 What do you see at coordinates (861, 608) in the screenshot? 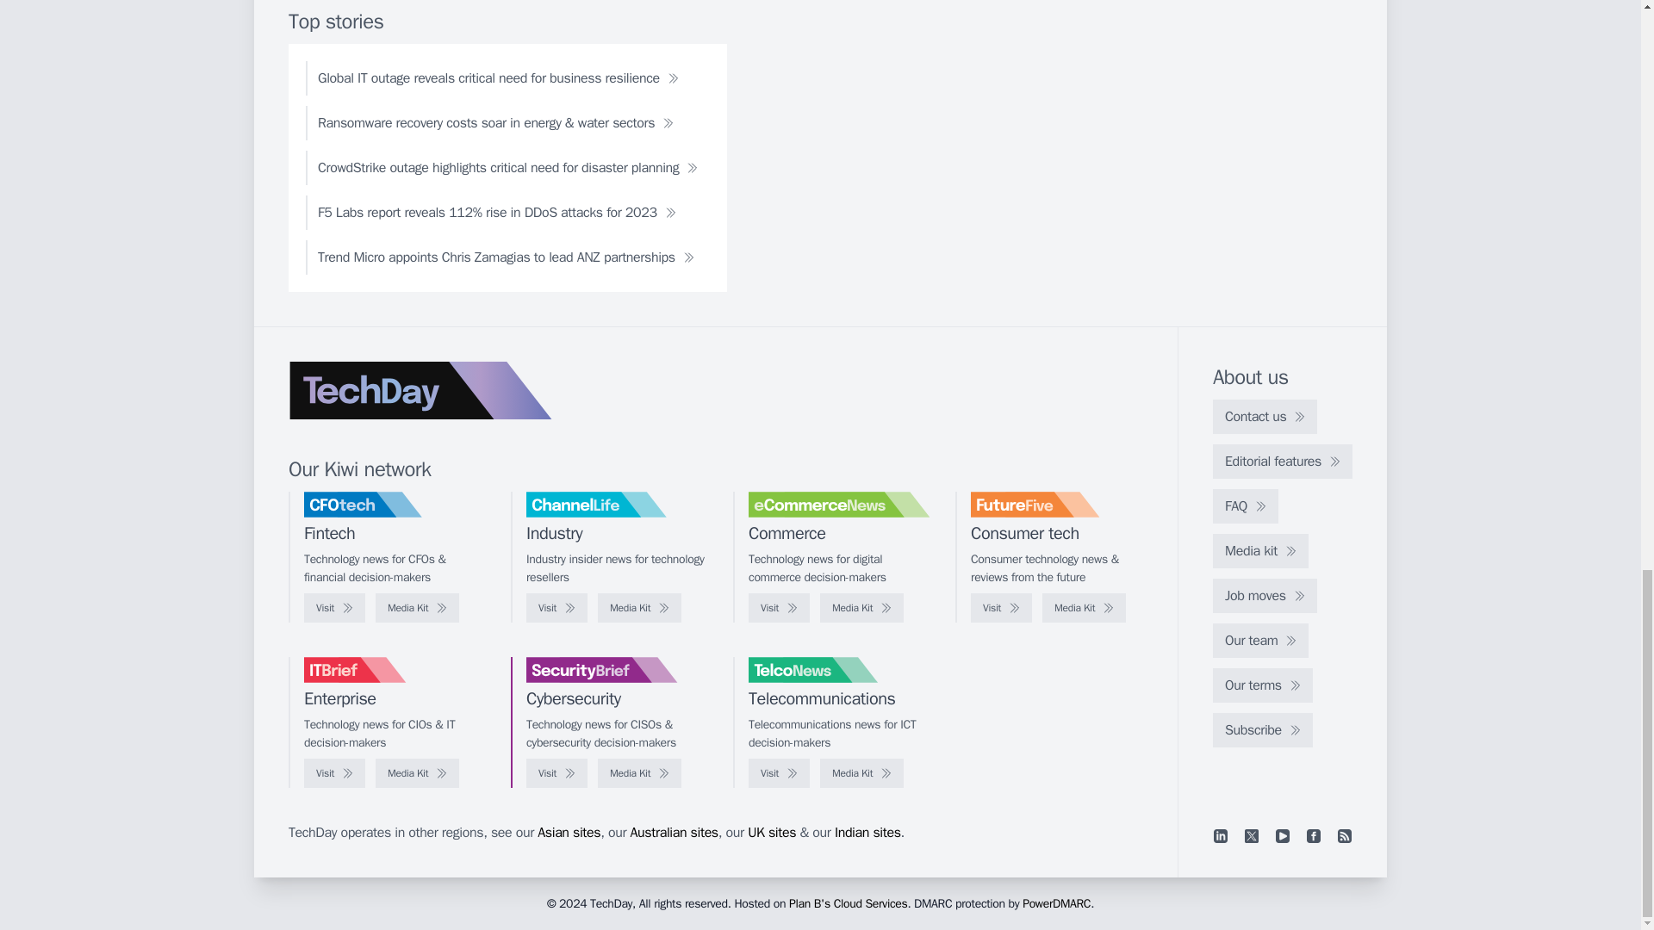
I see `Media Kit` at bounding box center [861, 608].